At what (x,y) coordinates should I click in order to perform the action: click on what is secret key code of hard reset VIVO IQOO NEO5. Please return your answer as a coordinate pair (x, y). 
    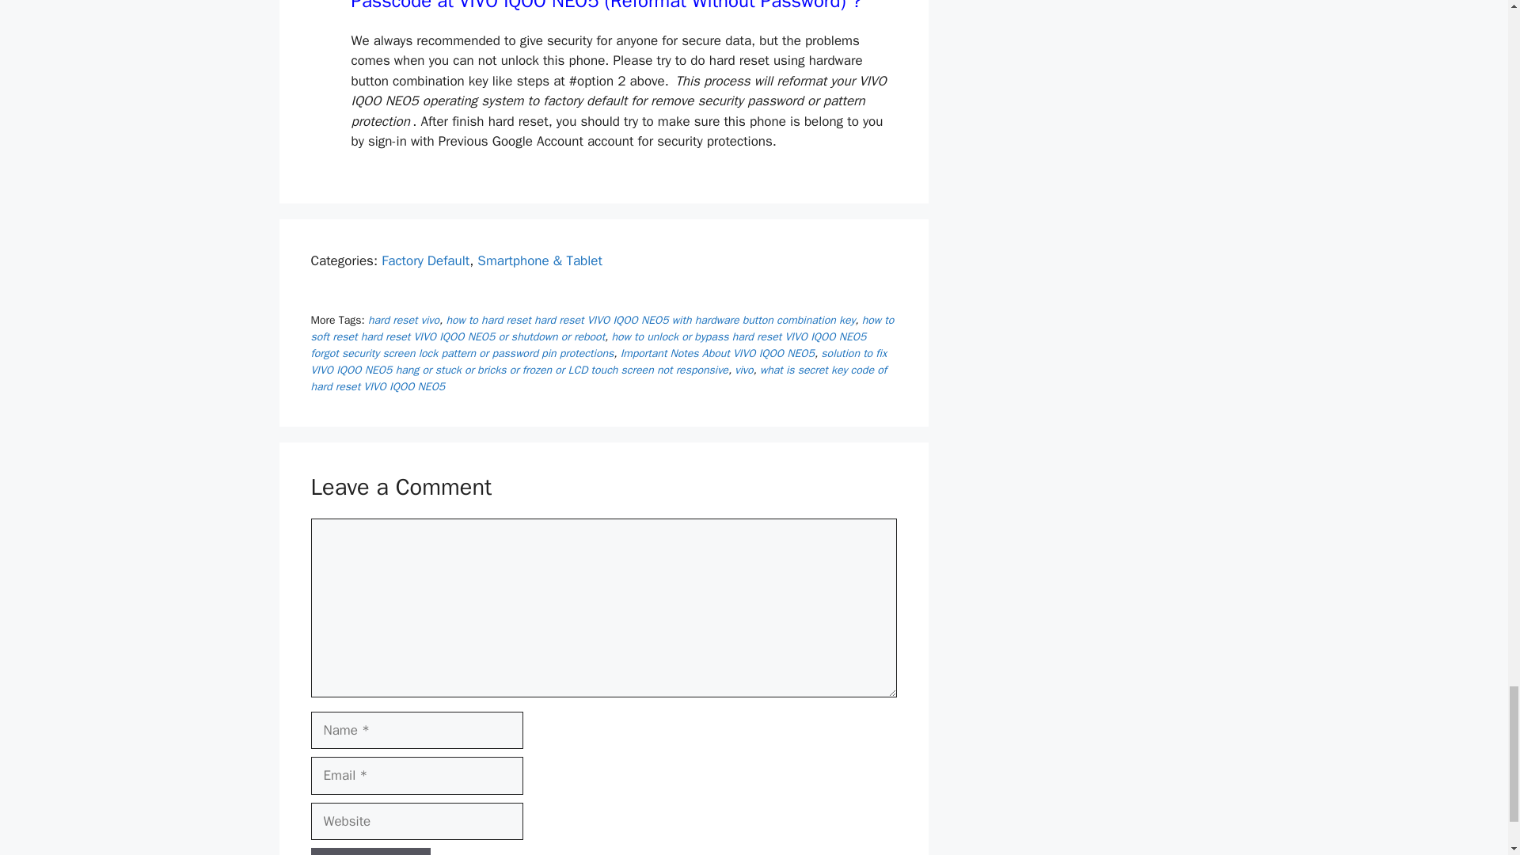
    Looking at the image, I should click on (598, 378).